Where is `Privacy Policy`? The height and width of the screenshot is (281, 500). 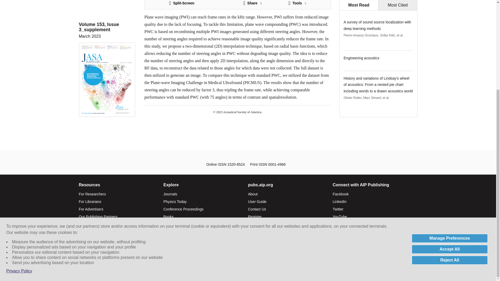 Privacy Policy is located at coordinates (19, 143).